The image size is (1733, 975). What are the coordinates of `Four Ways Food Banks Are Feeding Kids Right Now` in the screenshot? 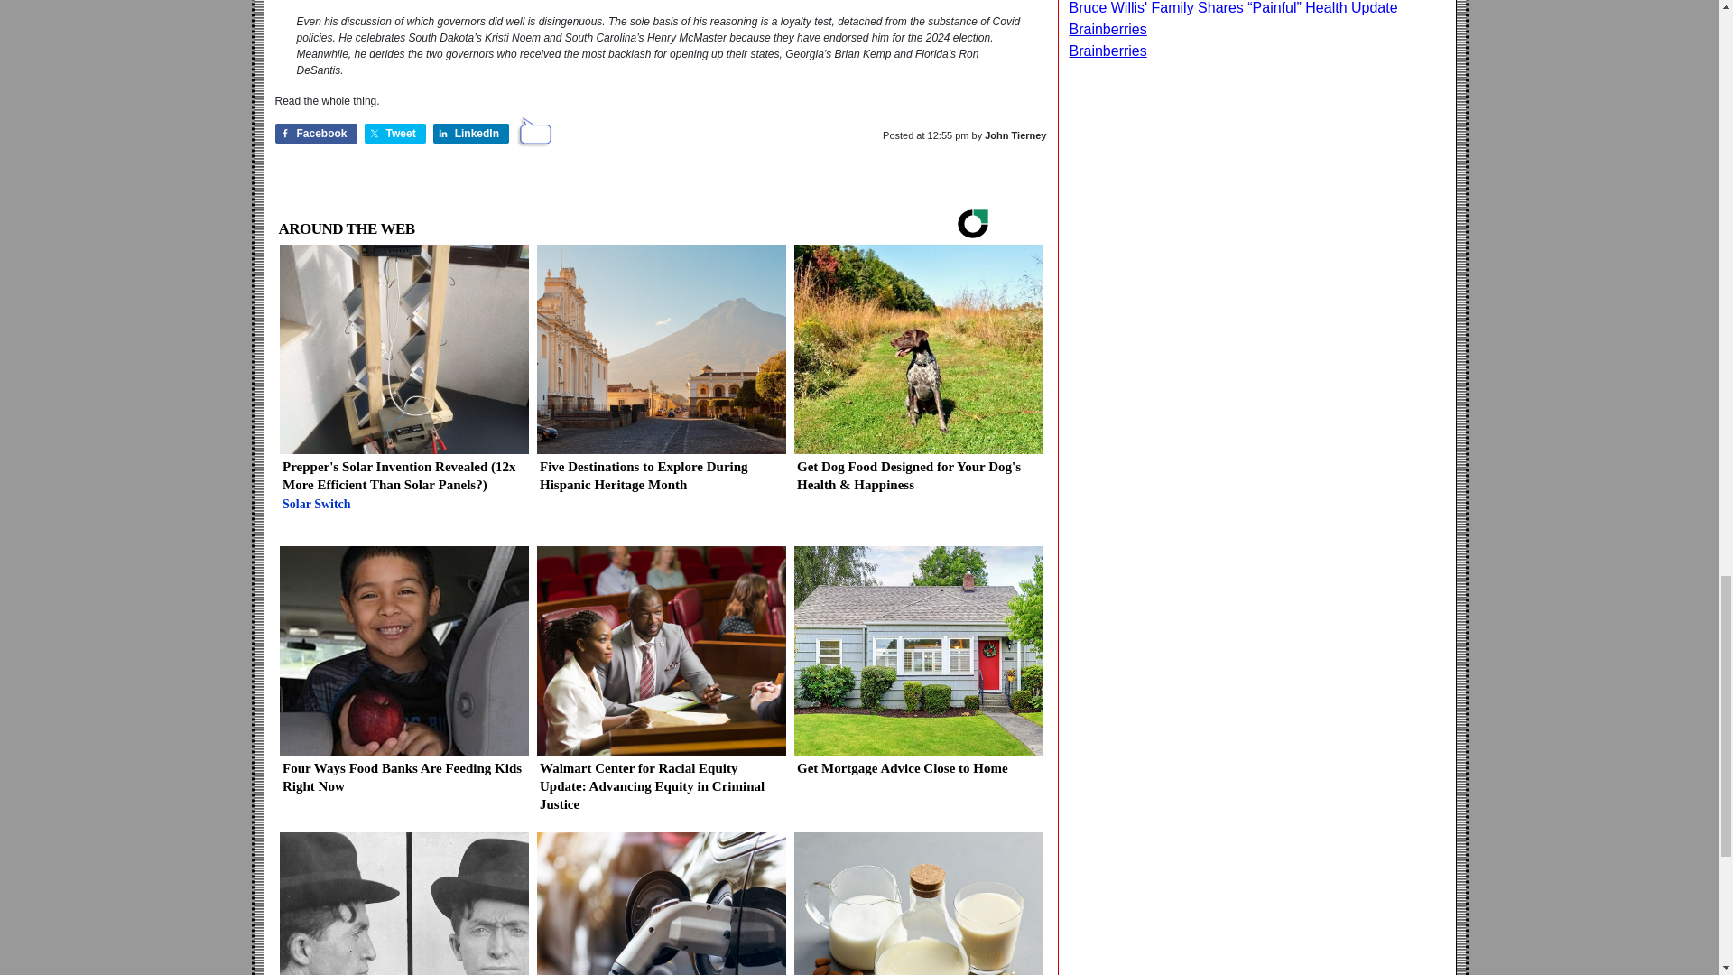 It's located at (403, 677).